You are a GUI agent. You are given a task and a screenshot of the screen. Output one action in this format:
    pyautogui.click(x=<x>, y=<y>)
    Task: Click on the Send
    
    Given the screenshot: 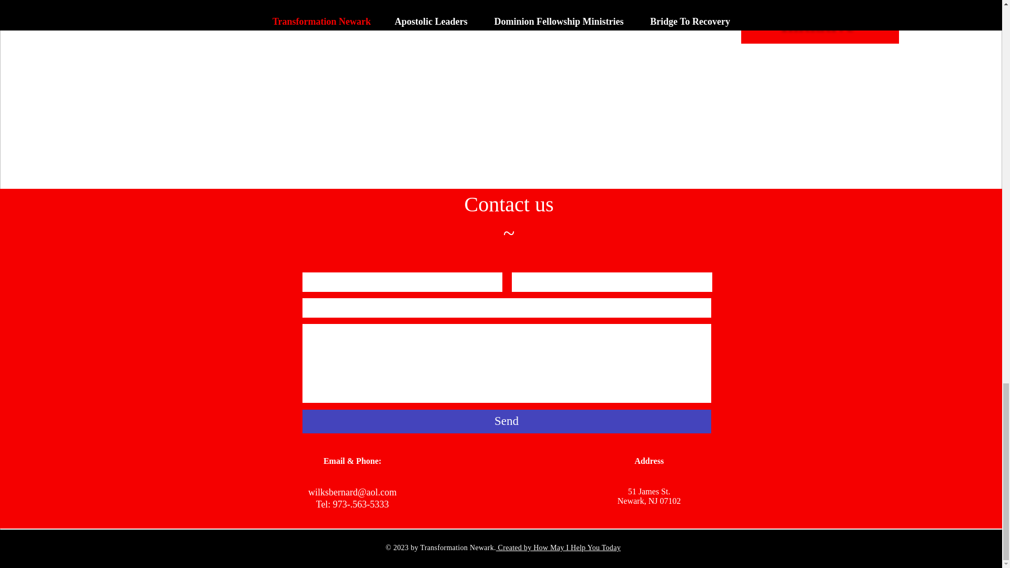 What is the action you would take?
    pyautogui.click(x=506, y=421)
    